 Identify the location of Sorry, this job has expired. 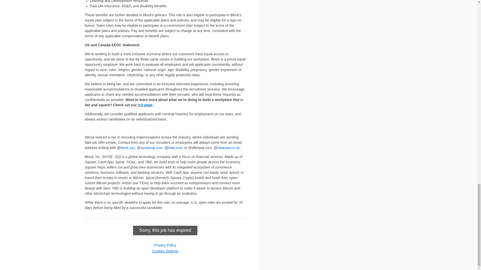
(165, 230).